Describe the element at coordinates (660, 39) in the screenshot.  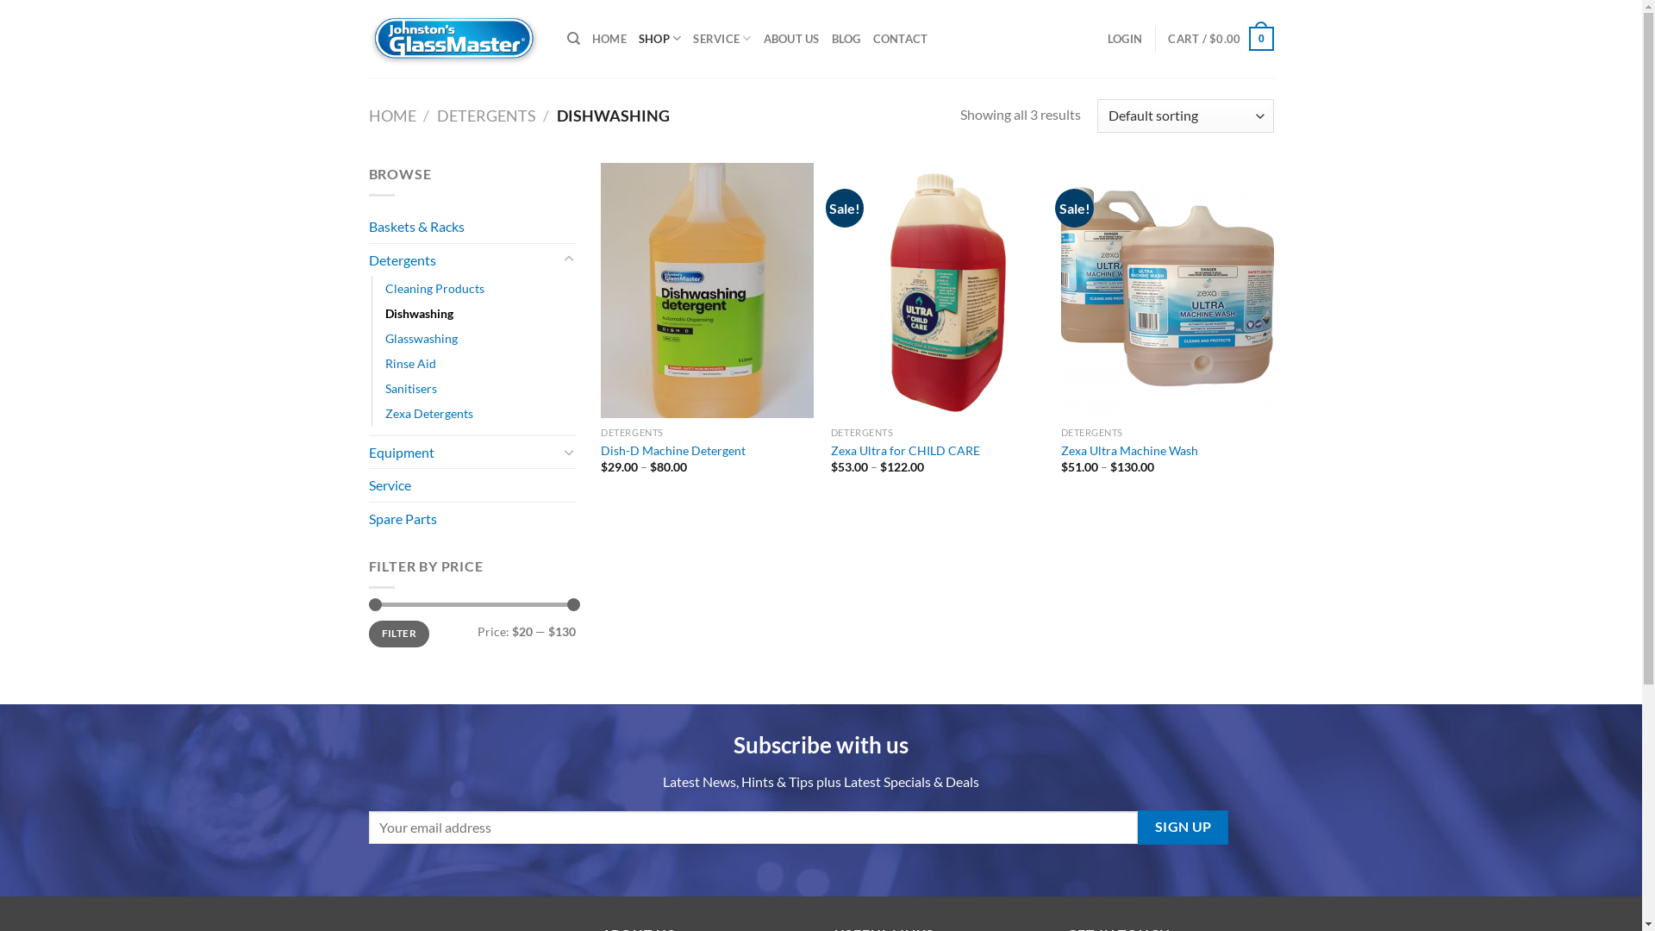
I see `SHOP` at that location.